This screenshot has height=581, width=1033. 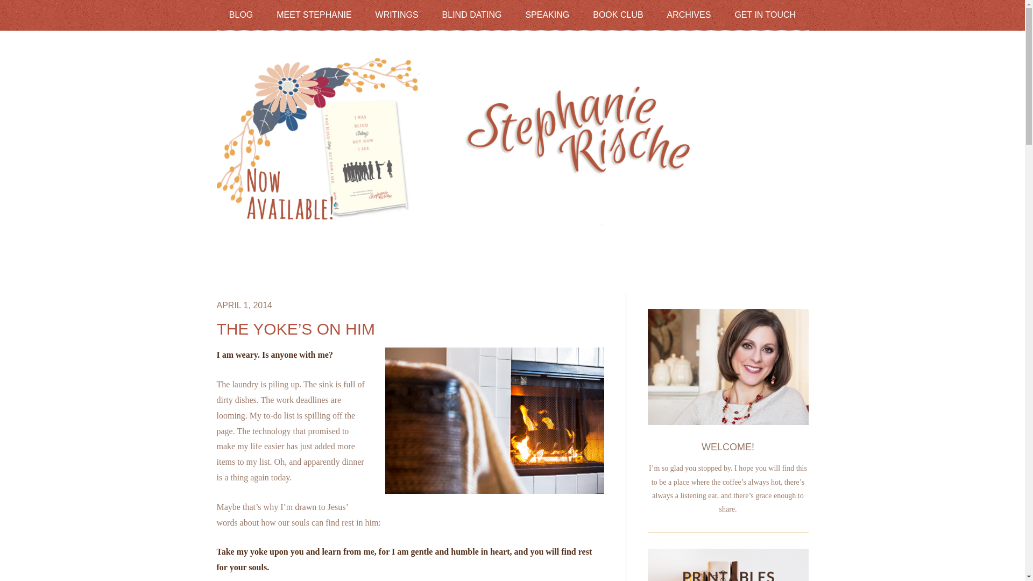 I want to click on BOOK CLUB, so click(x=618, y=15).